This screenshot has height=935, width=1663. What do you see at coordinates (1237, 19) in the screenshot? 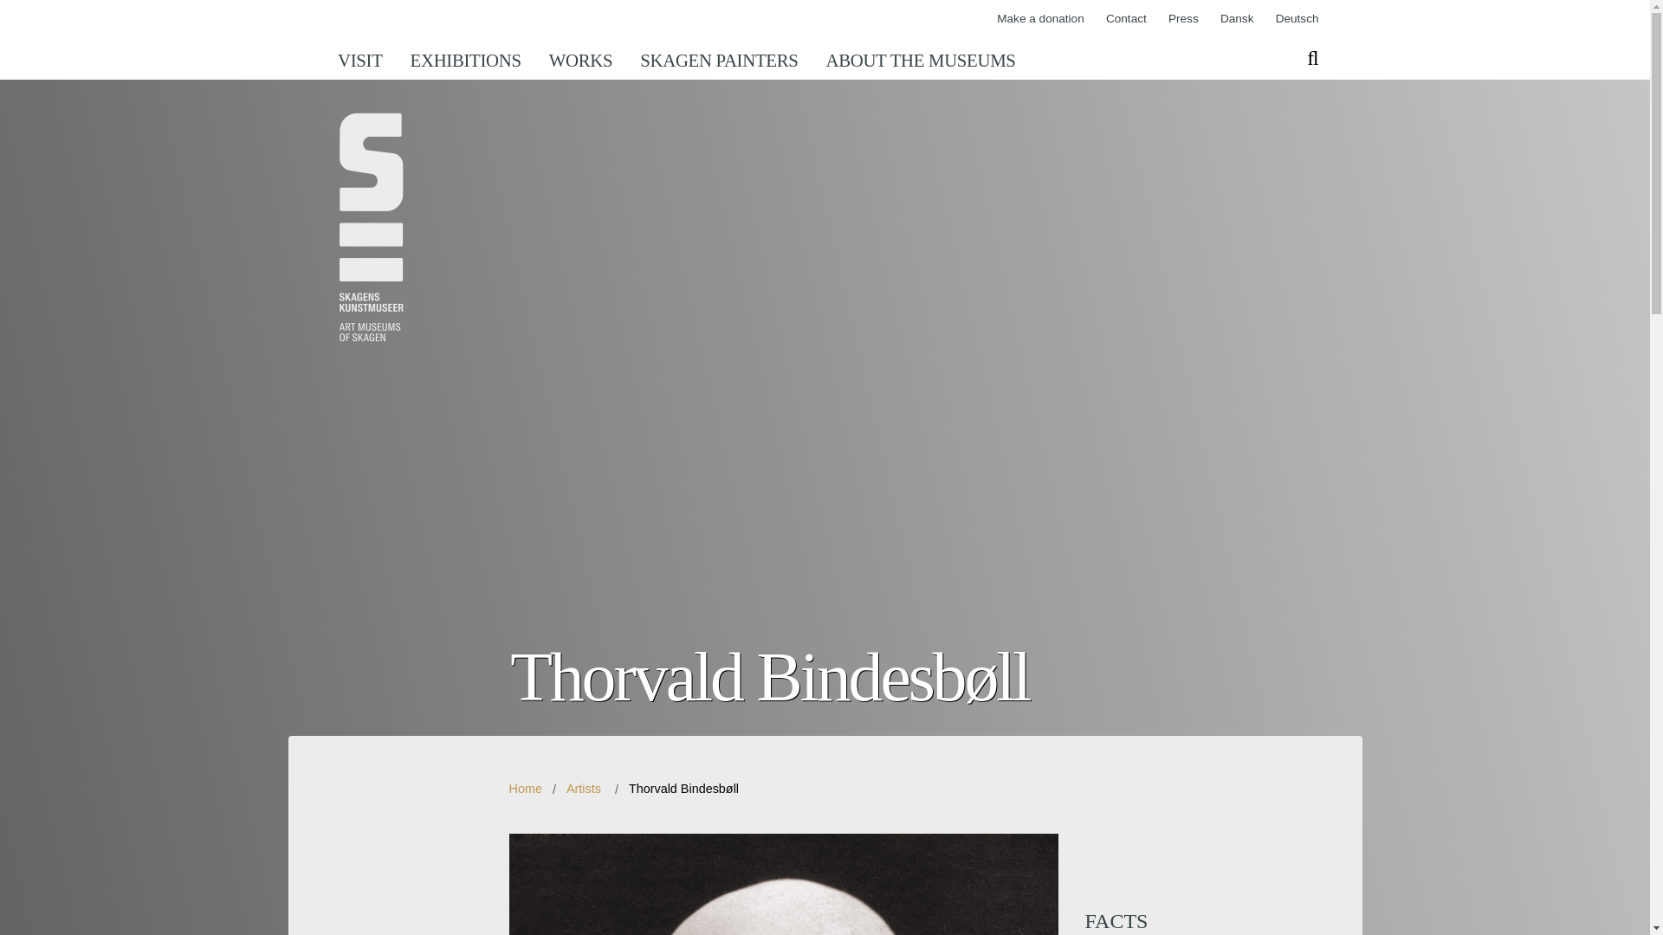
I see `Dansk` at bounding box center [1237, 19].